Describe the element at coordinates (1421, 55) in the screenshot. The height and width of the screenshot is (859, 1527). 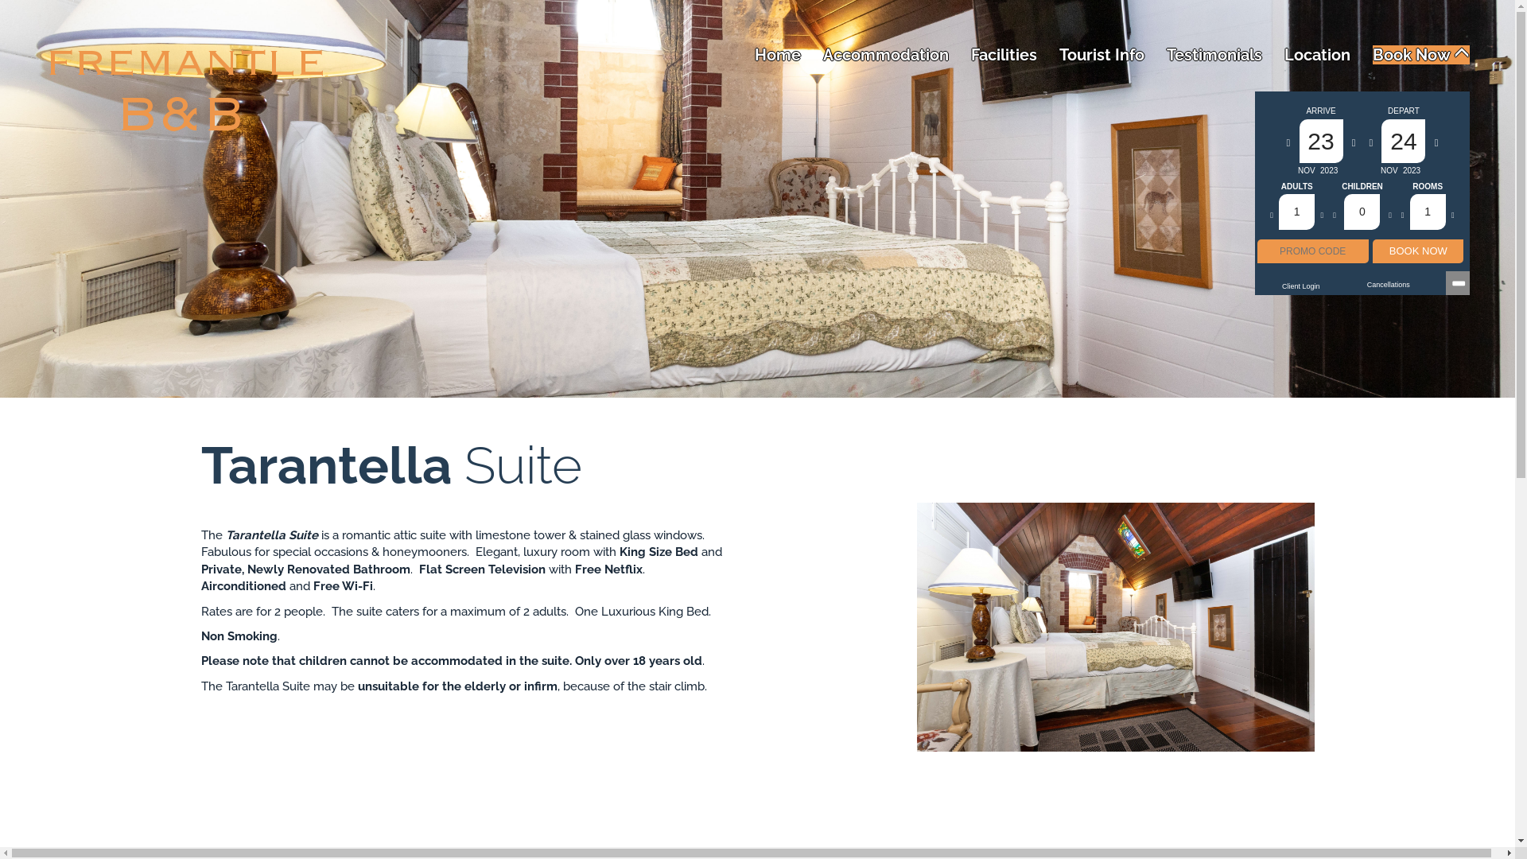
I see `Book Now` at that location.